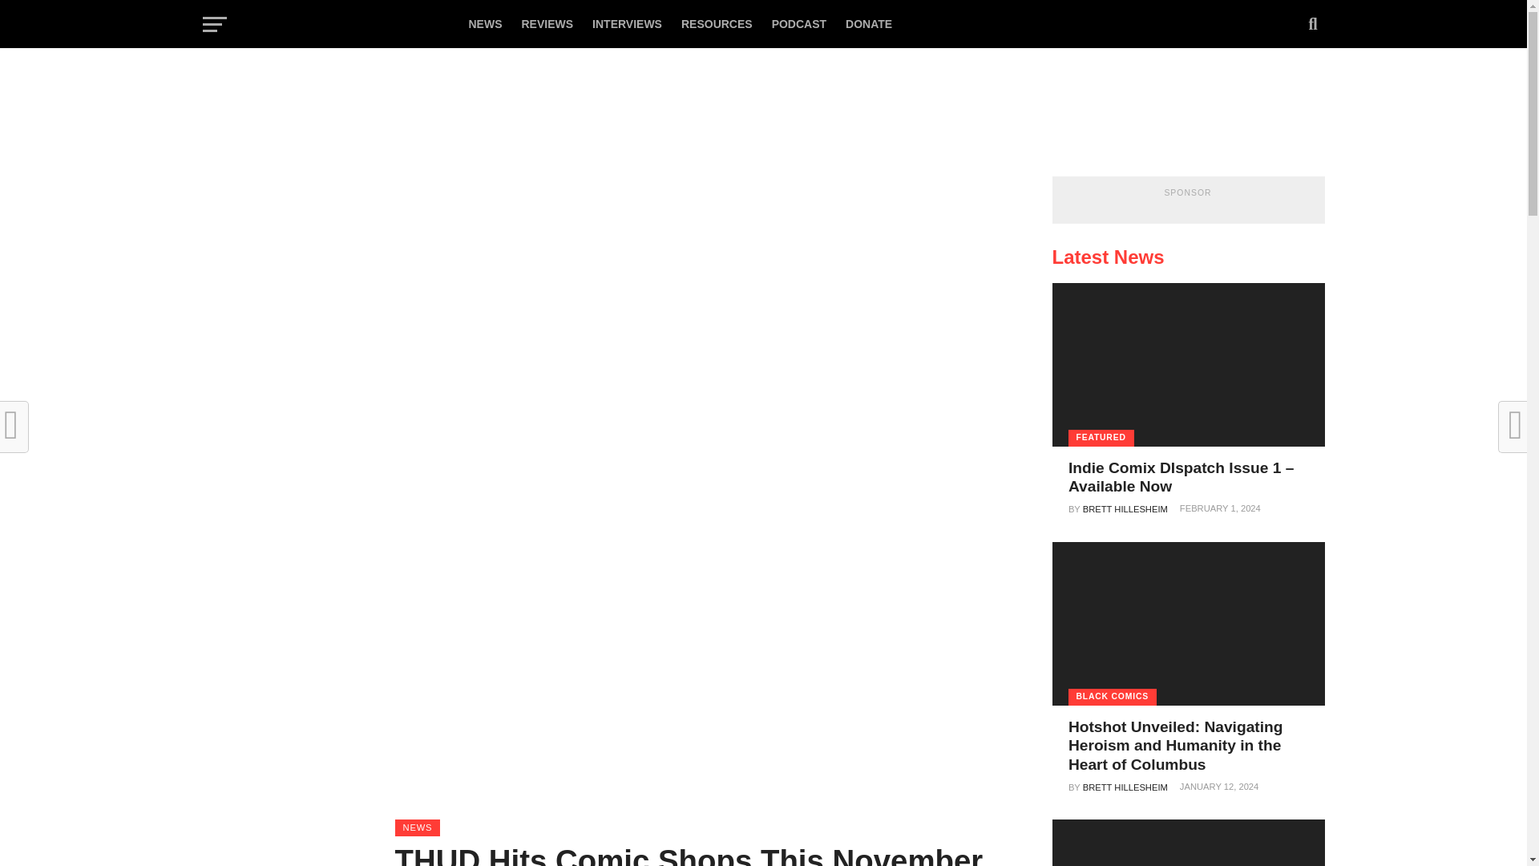  I want to click on NEWS, so click(484, 24).